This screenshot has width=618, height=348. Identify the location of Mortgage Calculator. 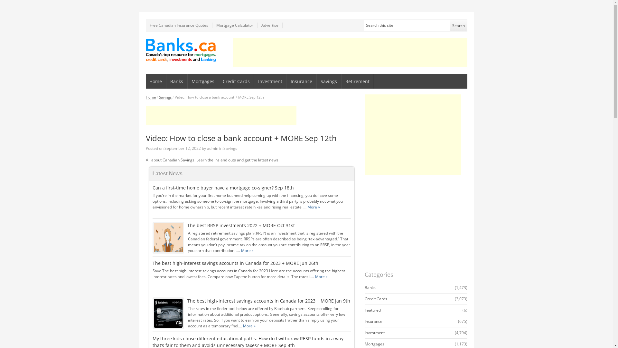
(235, 25).